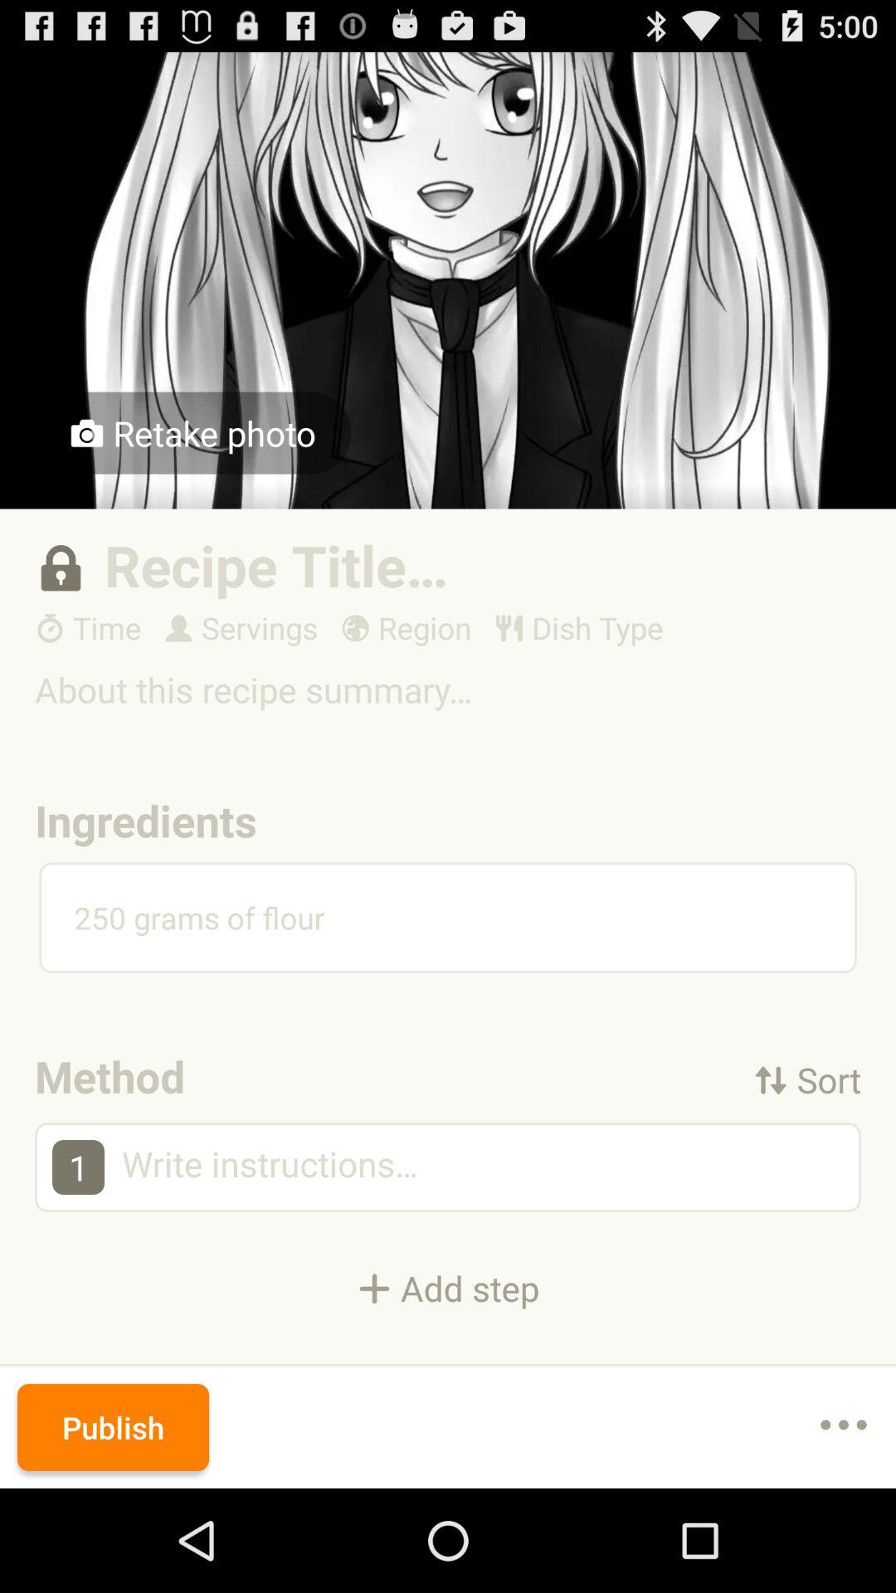 The width and height of the screenshot is (896, 1593). Describe the element at coordinates (448, 1288) in the screenshot. I see `select the icon below the 1 item` at that location.